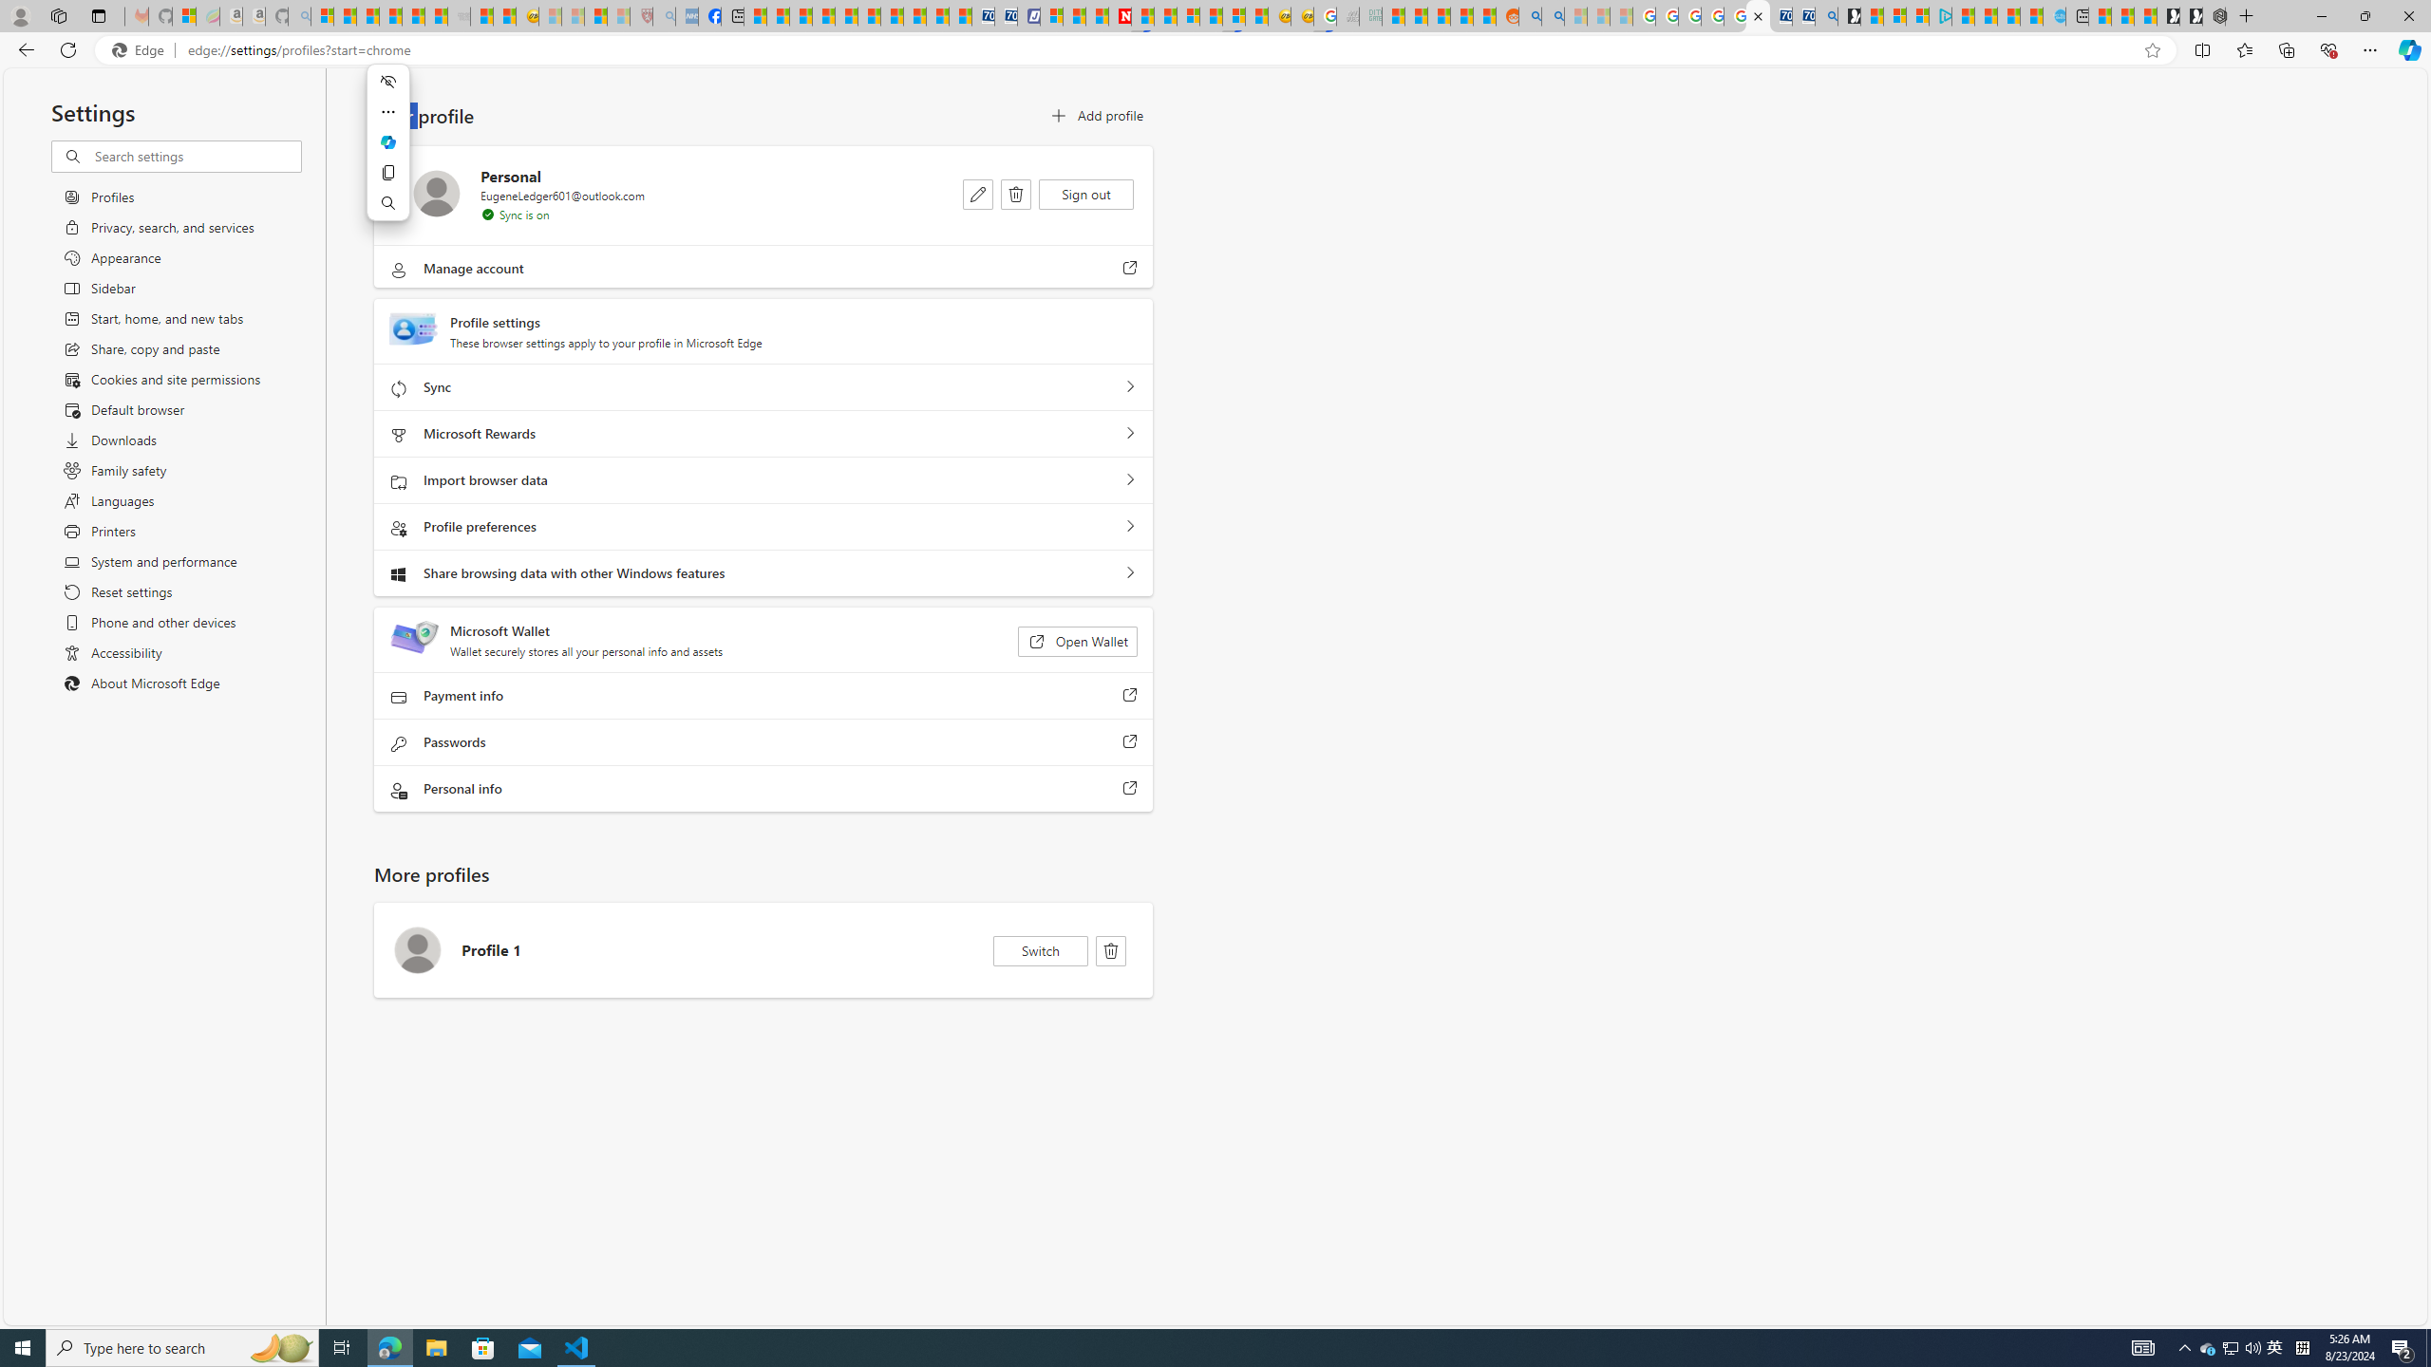  I want to click on list of asthma inhalers uk - Search - Sleeping, so click(663, 16).